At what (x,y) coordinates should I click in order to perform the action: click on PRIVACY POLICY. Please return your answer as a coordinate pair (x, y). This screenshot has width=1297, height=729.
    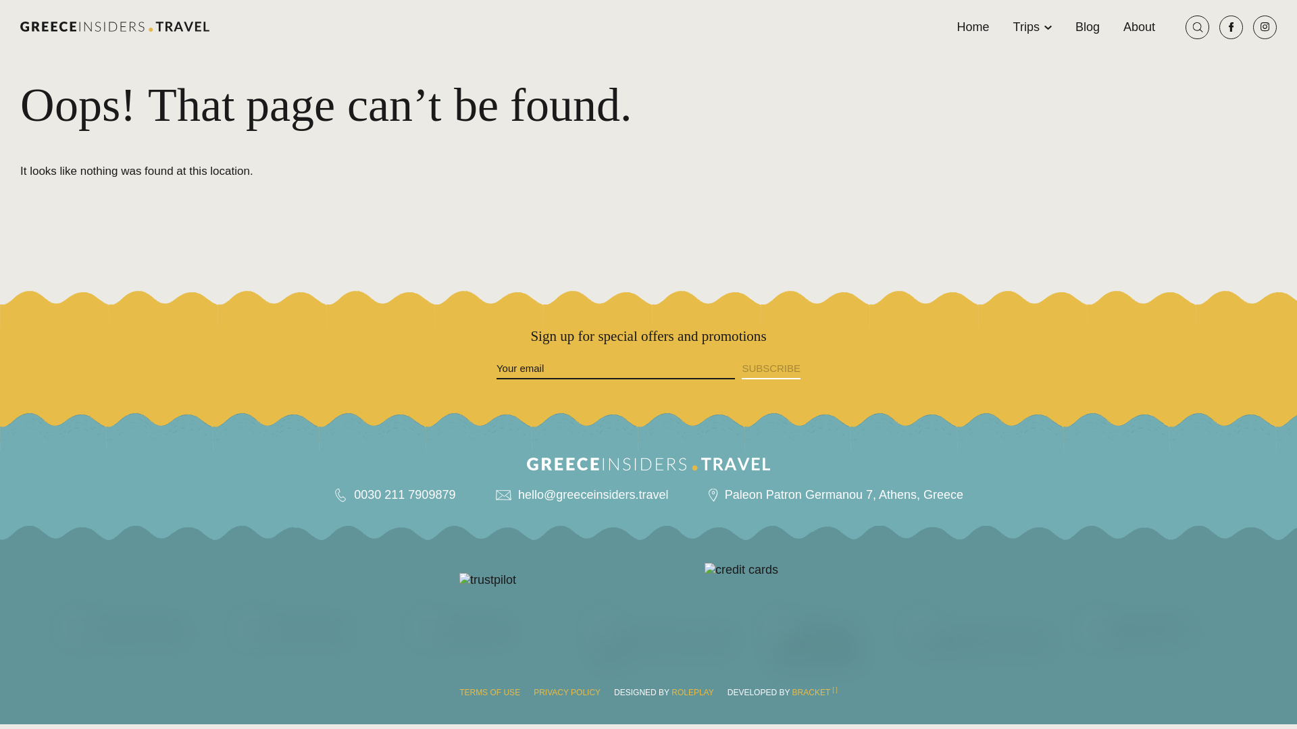
    Looking at the image, I should click on (566, 693).